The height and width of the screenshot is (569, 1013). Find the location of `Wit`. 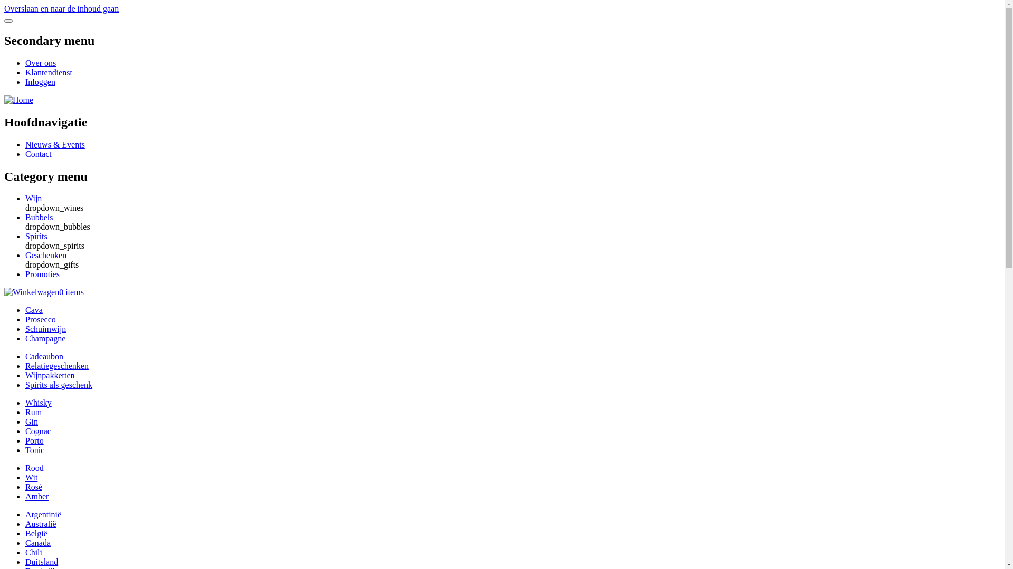

Wit is located at coordinates (32, 477).